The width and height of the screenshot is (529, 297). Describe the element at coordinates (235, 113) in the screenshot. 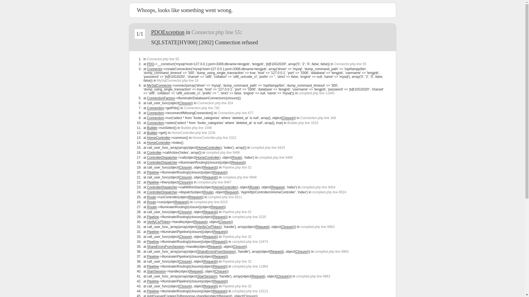

I see `Connection.php line 677` at that location.